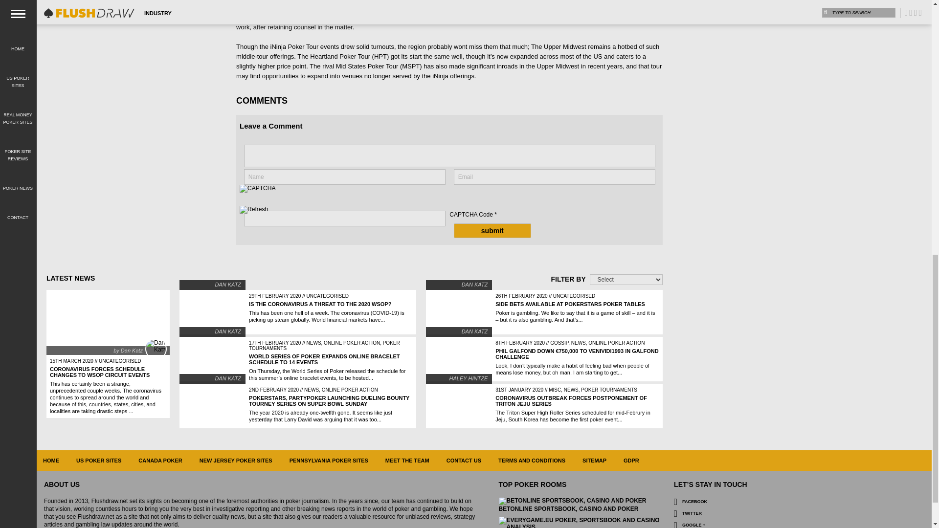  I want to click on Coronavirus Forces Schedule Changes to WSOP Circuit Events, so click(99, 372).